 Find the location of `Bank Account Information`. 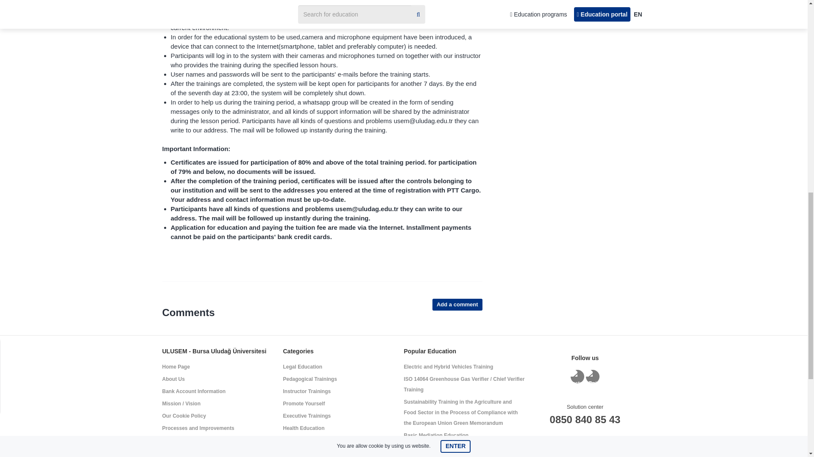

Bank Account Information is located at coordinates (193, 391).